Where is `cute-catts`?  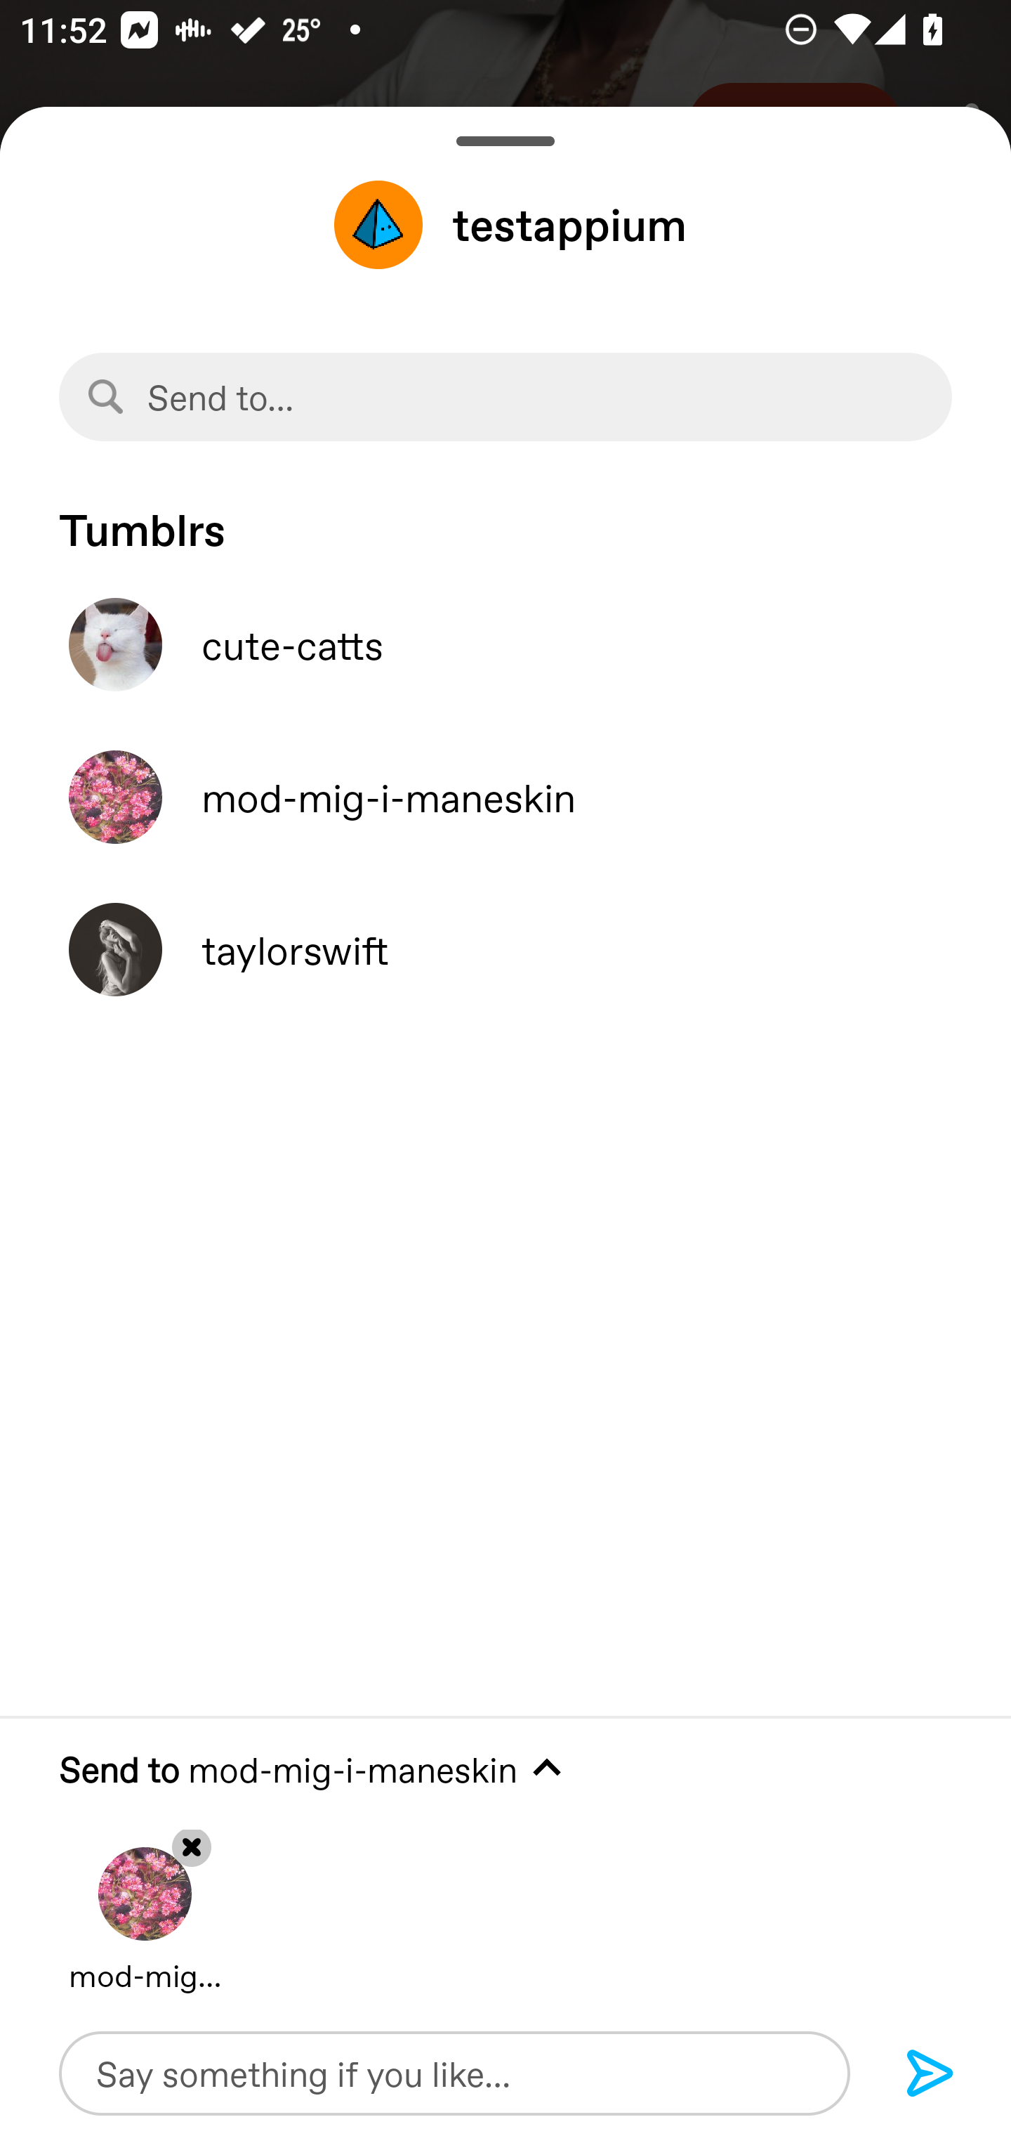
cute-catts is located at coordinates (505, 645).